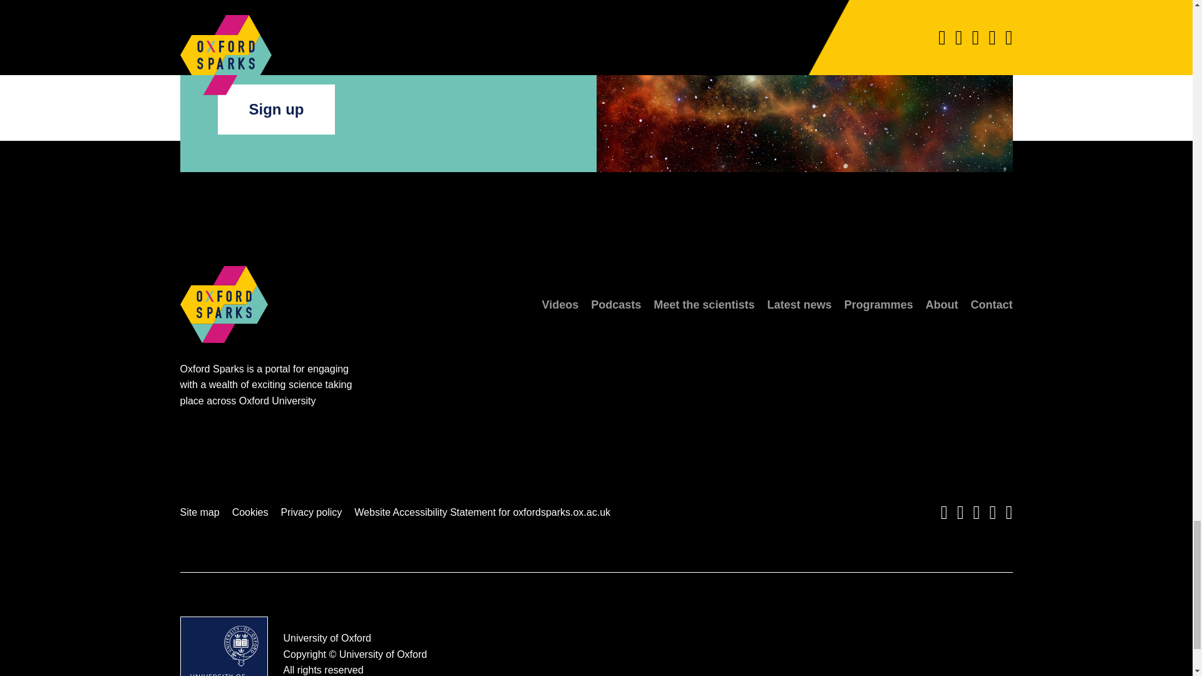 This screenshot has height=676, width=1202. What do you see at coordinates (250, 512) in the screenshot?
I see `Cookies` at bounding box center [250, 512].